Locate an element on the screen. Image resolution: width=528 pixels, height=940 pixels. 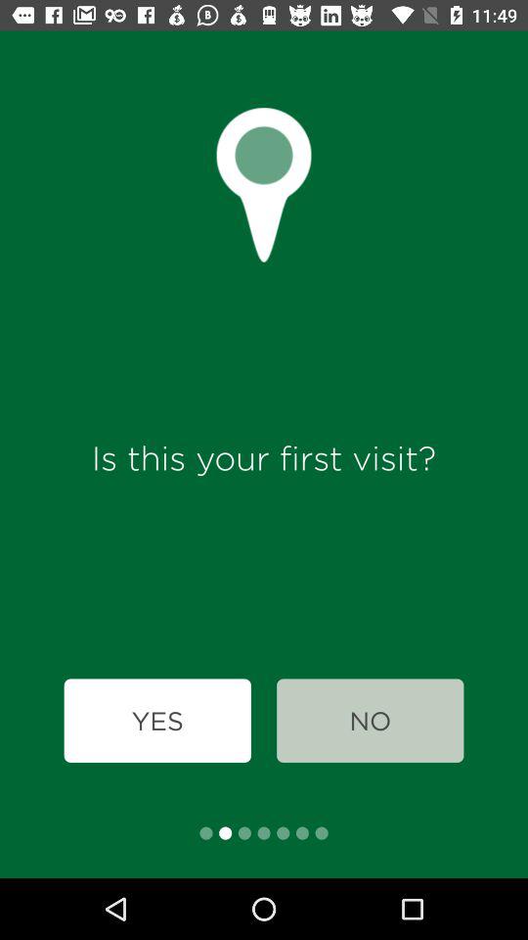
jump to the no item is located at coordinates (370, 721).